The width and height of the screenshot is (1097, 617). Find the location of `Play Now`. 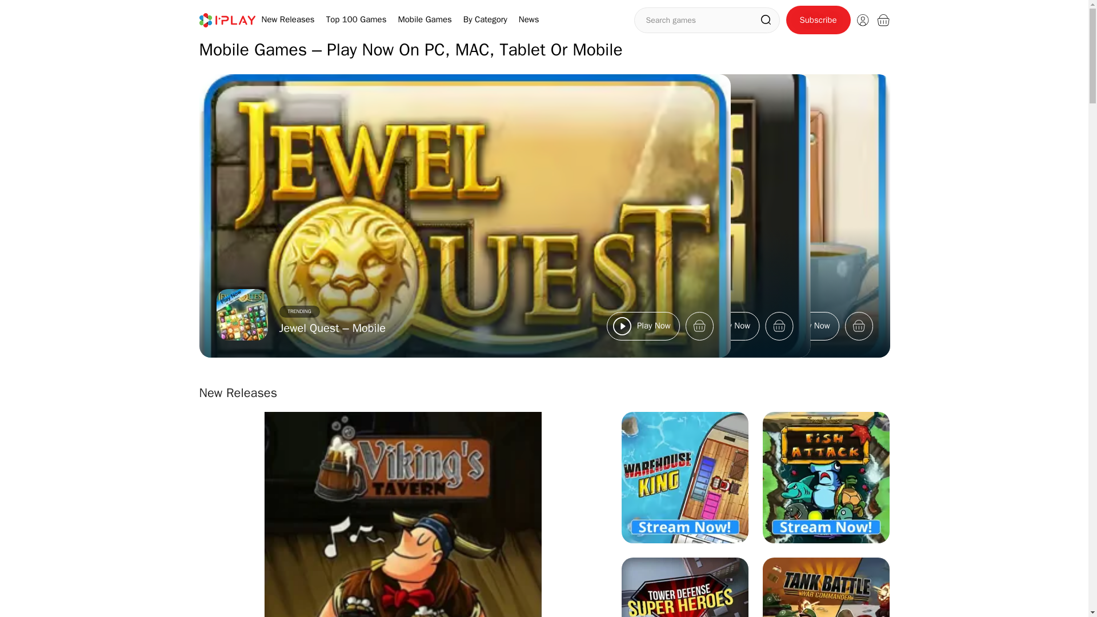

Play Now is located at coordinates (721, 326).